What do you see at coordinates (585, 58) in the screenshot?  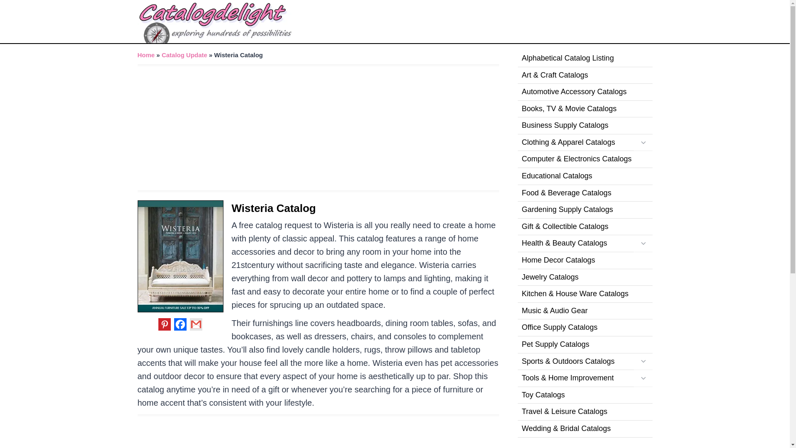 I see `Alphabetical Catalog Listing` at bounding box center [585, 58].